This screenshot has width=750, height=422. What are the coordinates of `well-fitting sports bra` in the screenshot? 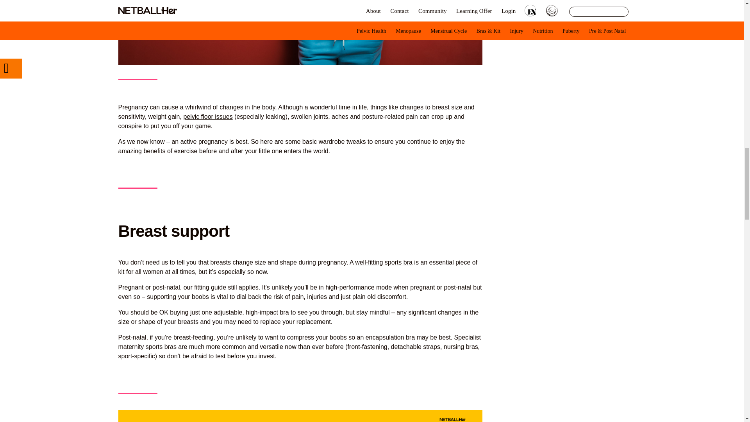 It's located at (384, 263).